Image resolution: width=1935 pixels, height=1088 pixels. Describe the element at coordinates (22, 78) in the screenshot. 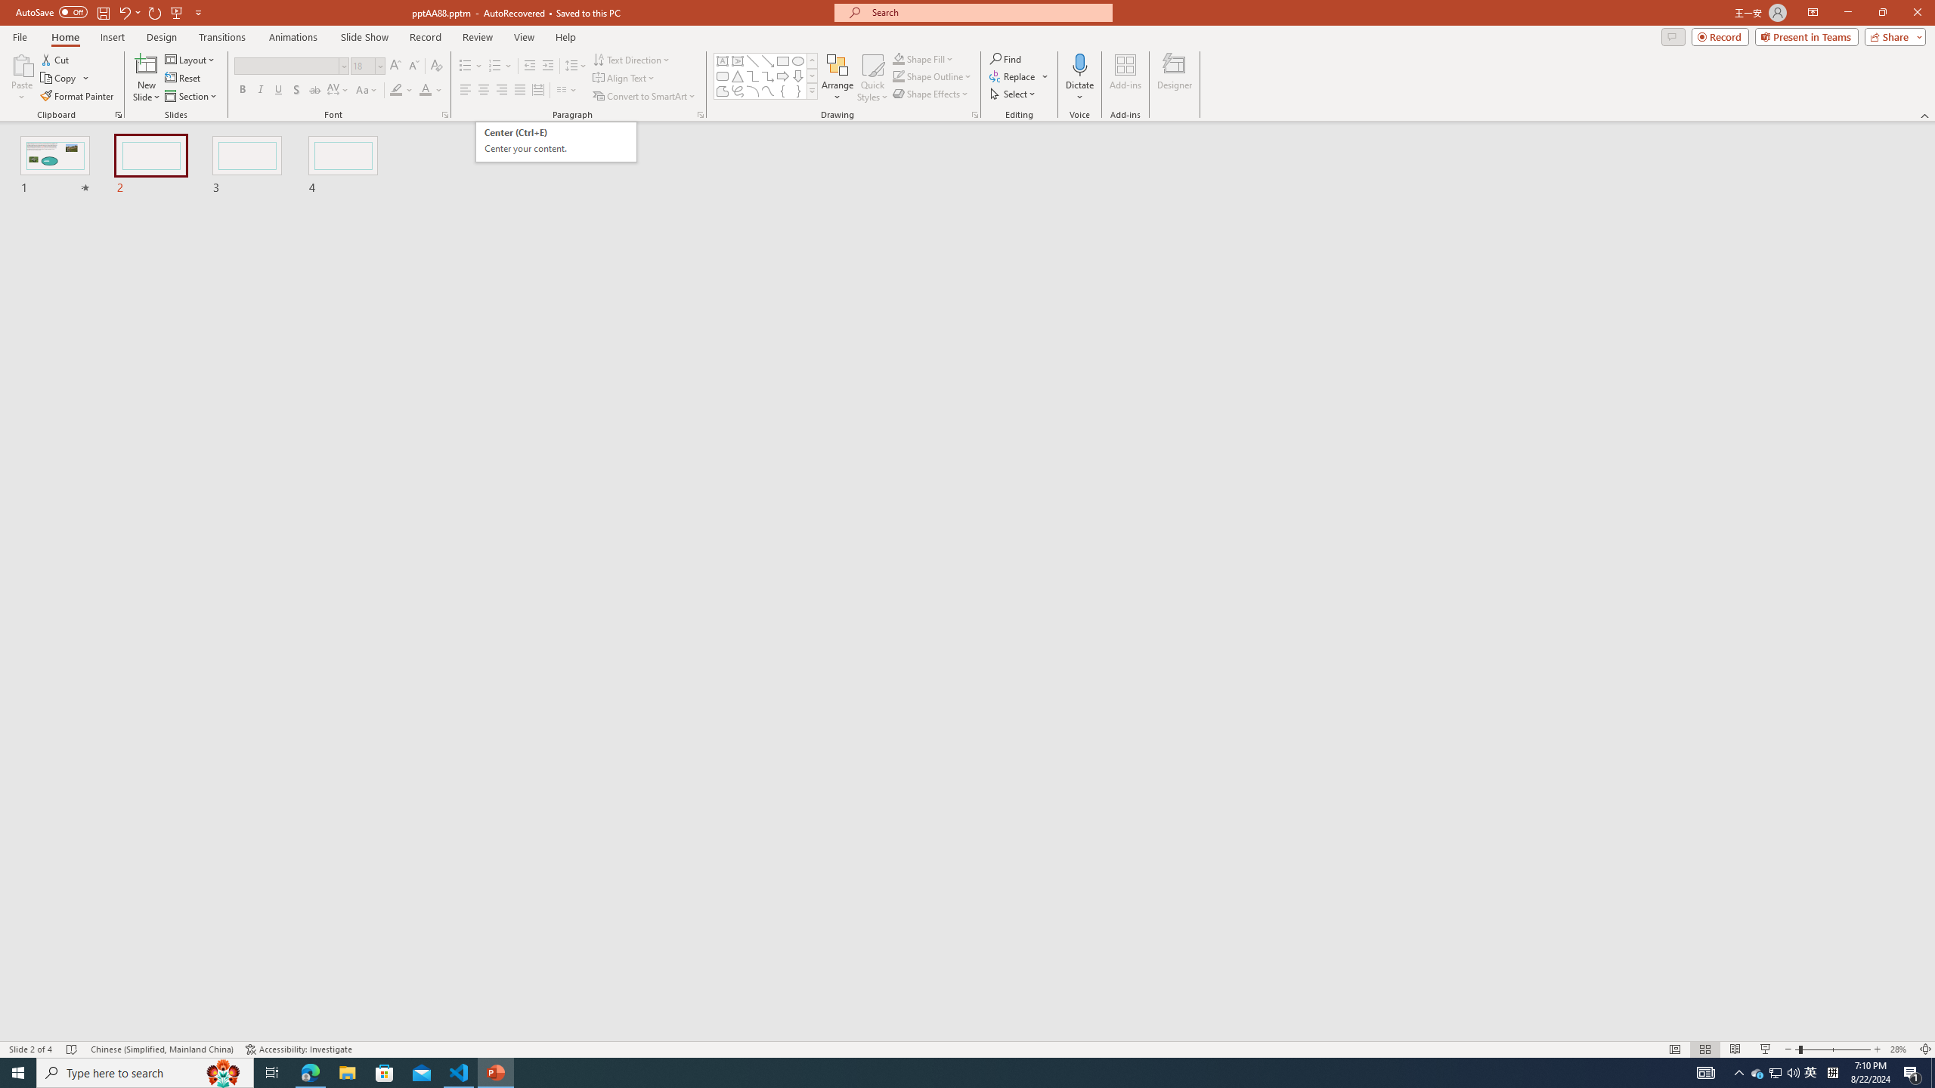

I see `Paste` at that location.